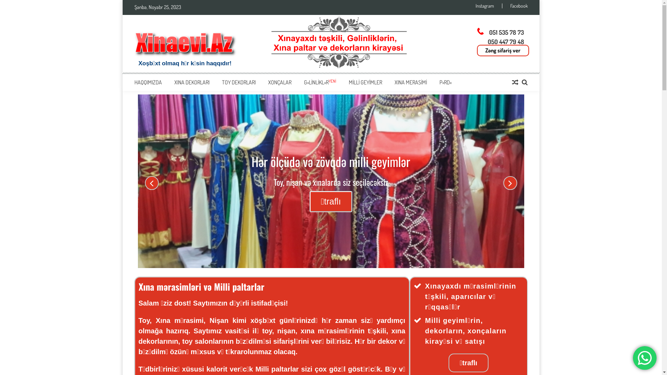  I want to click on HAQQIMIZDA, so click(148, 82).